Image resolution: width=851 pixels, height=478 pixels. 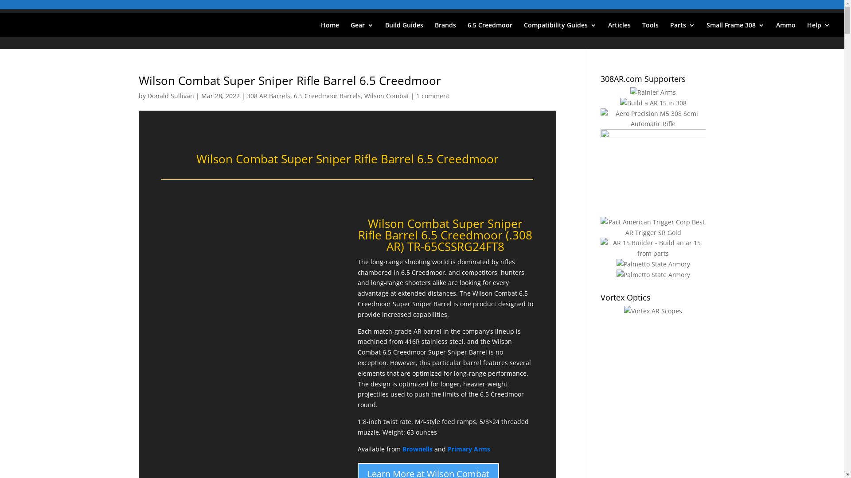 I want to click on Brownells, so click(x=418, y=449).